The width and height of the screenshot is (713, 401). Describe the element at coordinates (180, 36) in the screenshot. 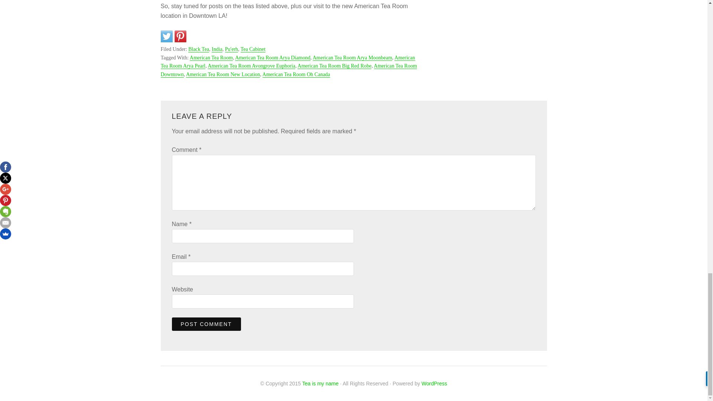

I see `Our board on Pinterest` at that location.